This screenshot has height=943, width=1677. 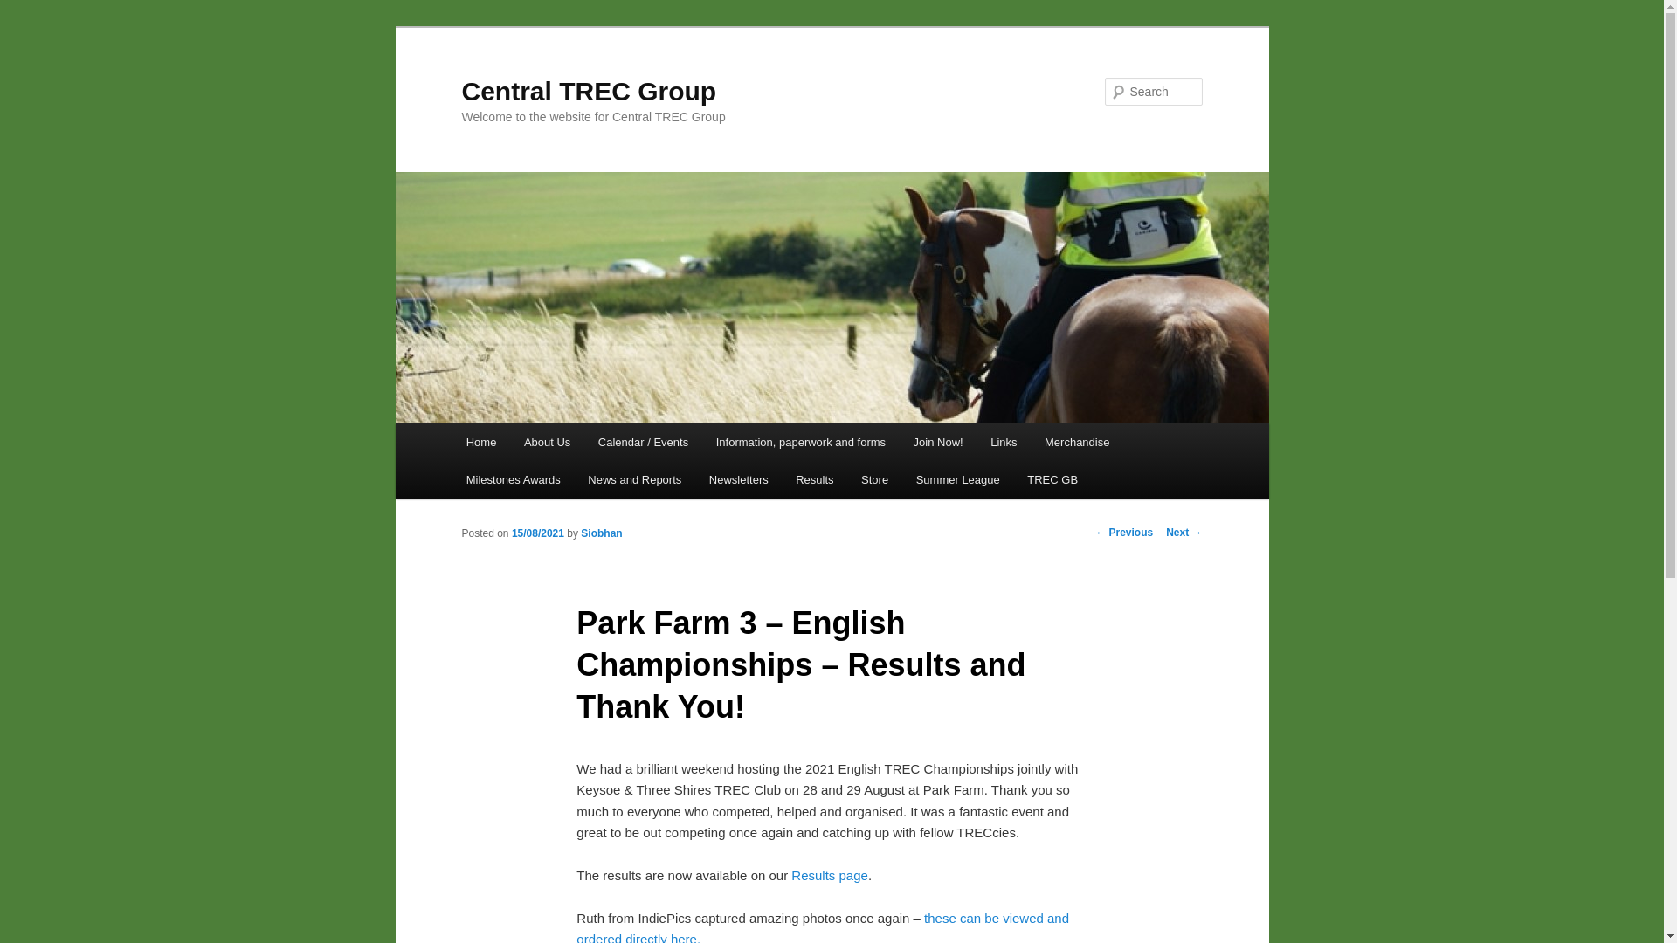 What do you see at coordinates (1077, 442) in the screenshot?
I see `Merchandise` at bounding box center [1077, 442].